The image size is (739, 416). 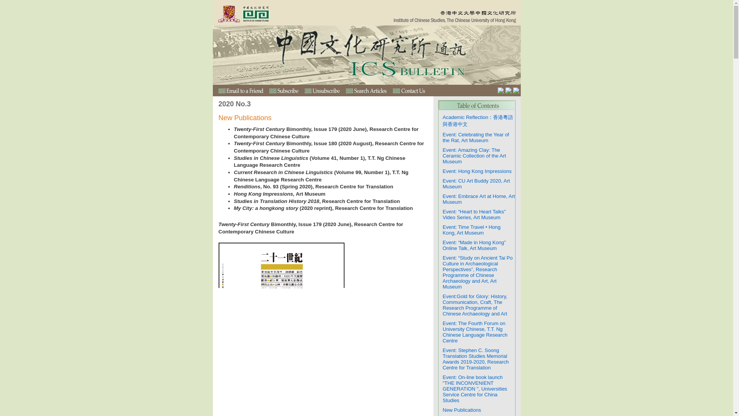 I want to click on Event: Embrace Art at Home, Art Museum, so click(x=479, y=199).